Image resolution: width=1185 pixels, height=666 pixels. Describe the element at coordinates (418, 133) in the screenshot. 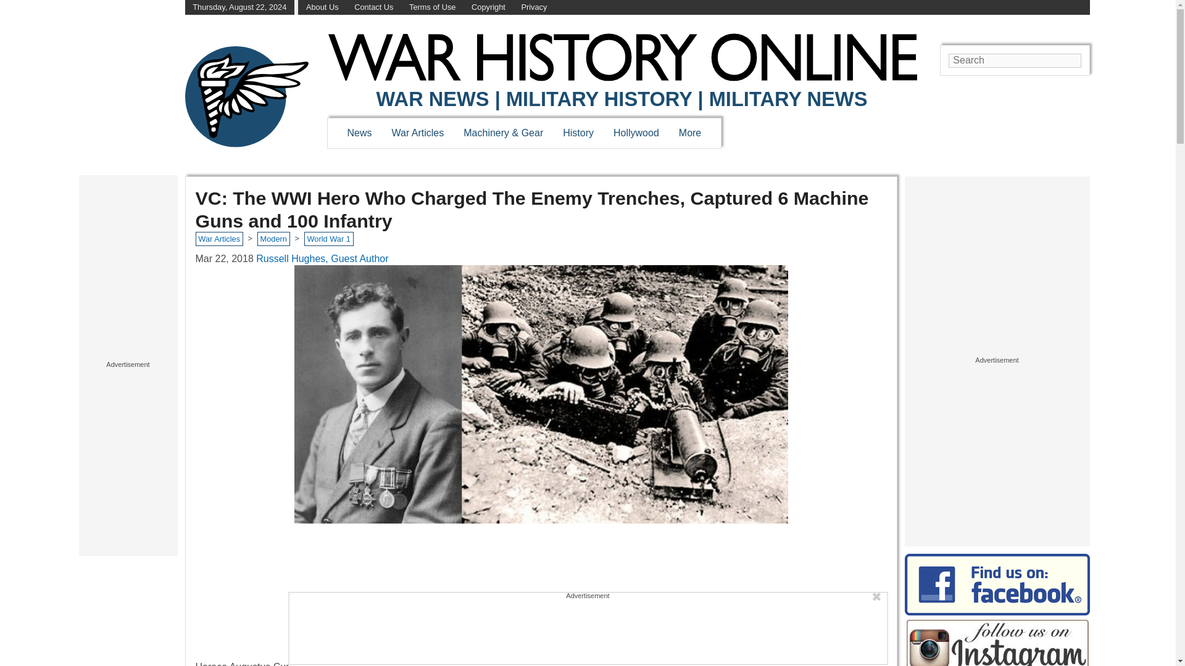

I see `War Articles` at that location.